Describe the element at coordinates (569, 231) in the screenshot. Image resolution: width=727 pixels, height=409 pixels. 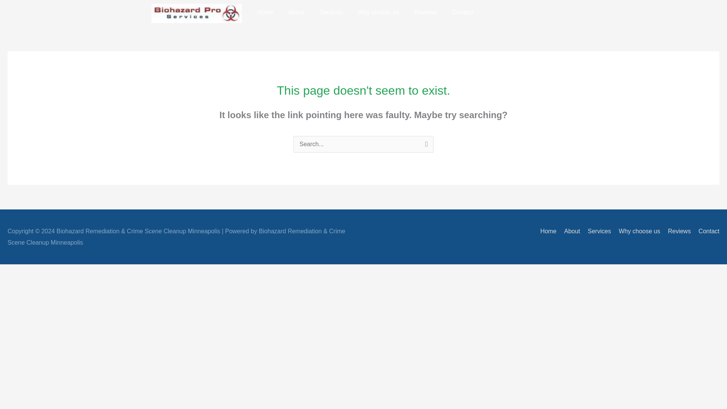
I see `About` at that location.